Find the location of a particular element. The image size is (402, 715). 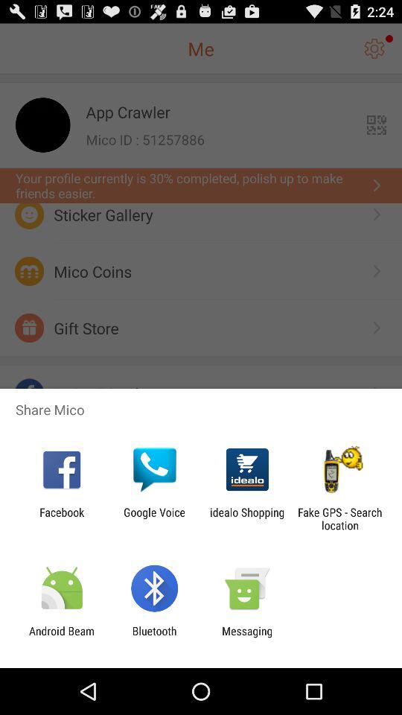

swipe to google voice is located at coordinates (154, 518).